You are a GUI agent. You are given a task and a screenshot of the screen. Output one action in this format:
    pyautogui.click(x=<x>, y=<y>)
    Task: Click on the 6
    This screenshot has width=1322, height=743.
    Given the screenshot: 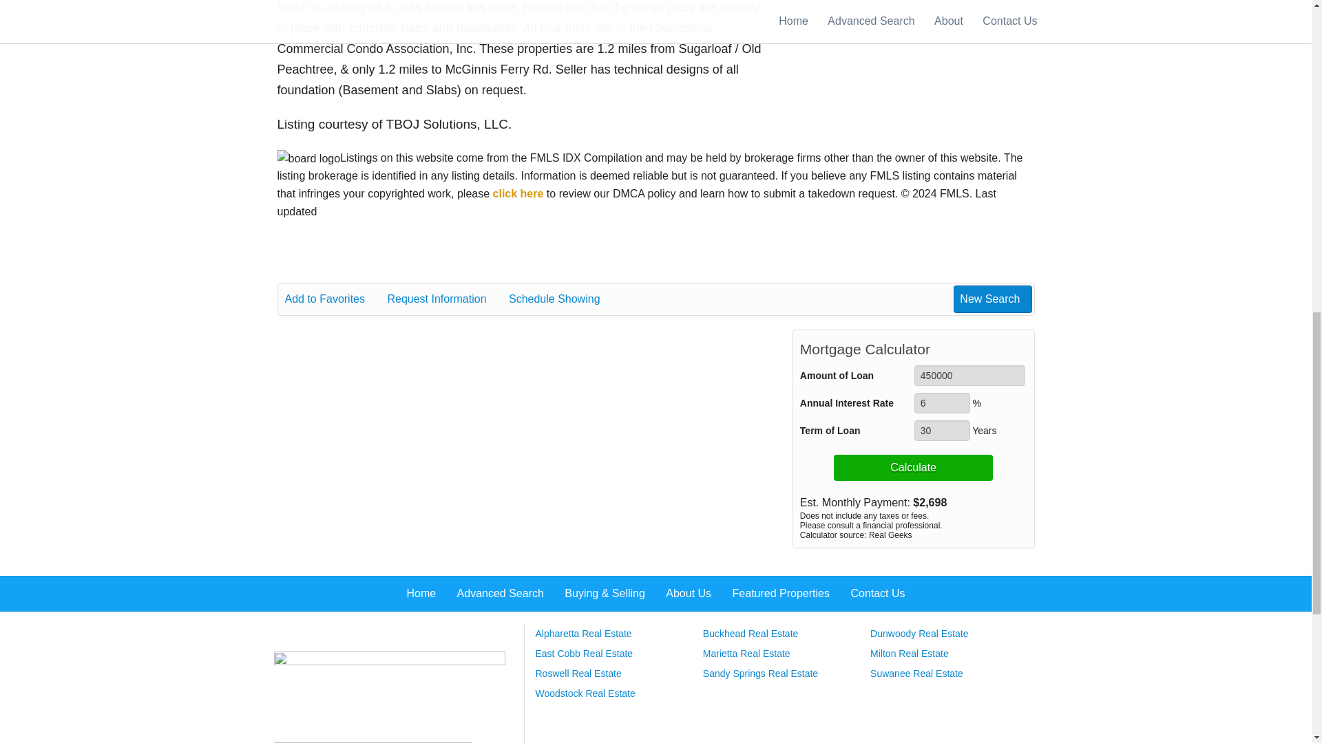 What is the action you would take?
    pyautogui.click(x=942, y=403)
    